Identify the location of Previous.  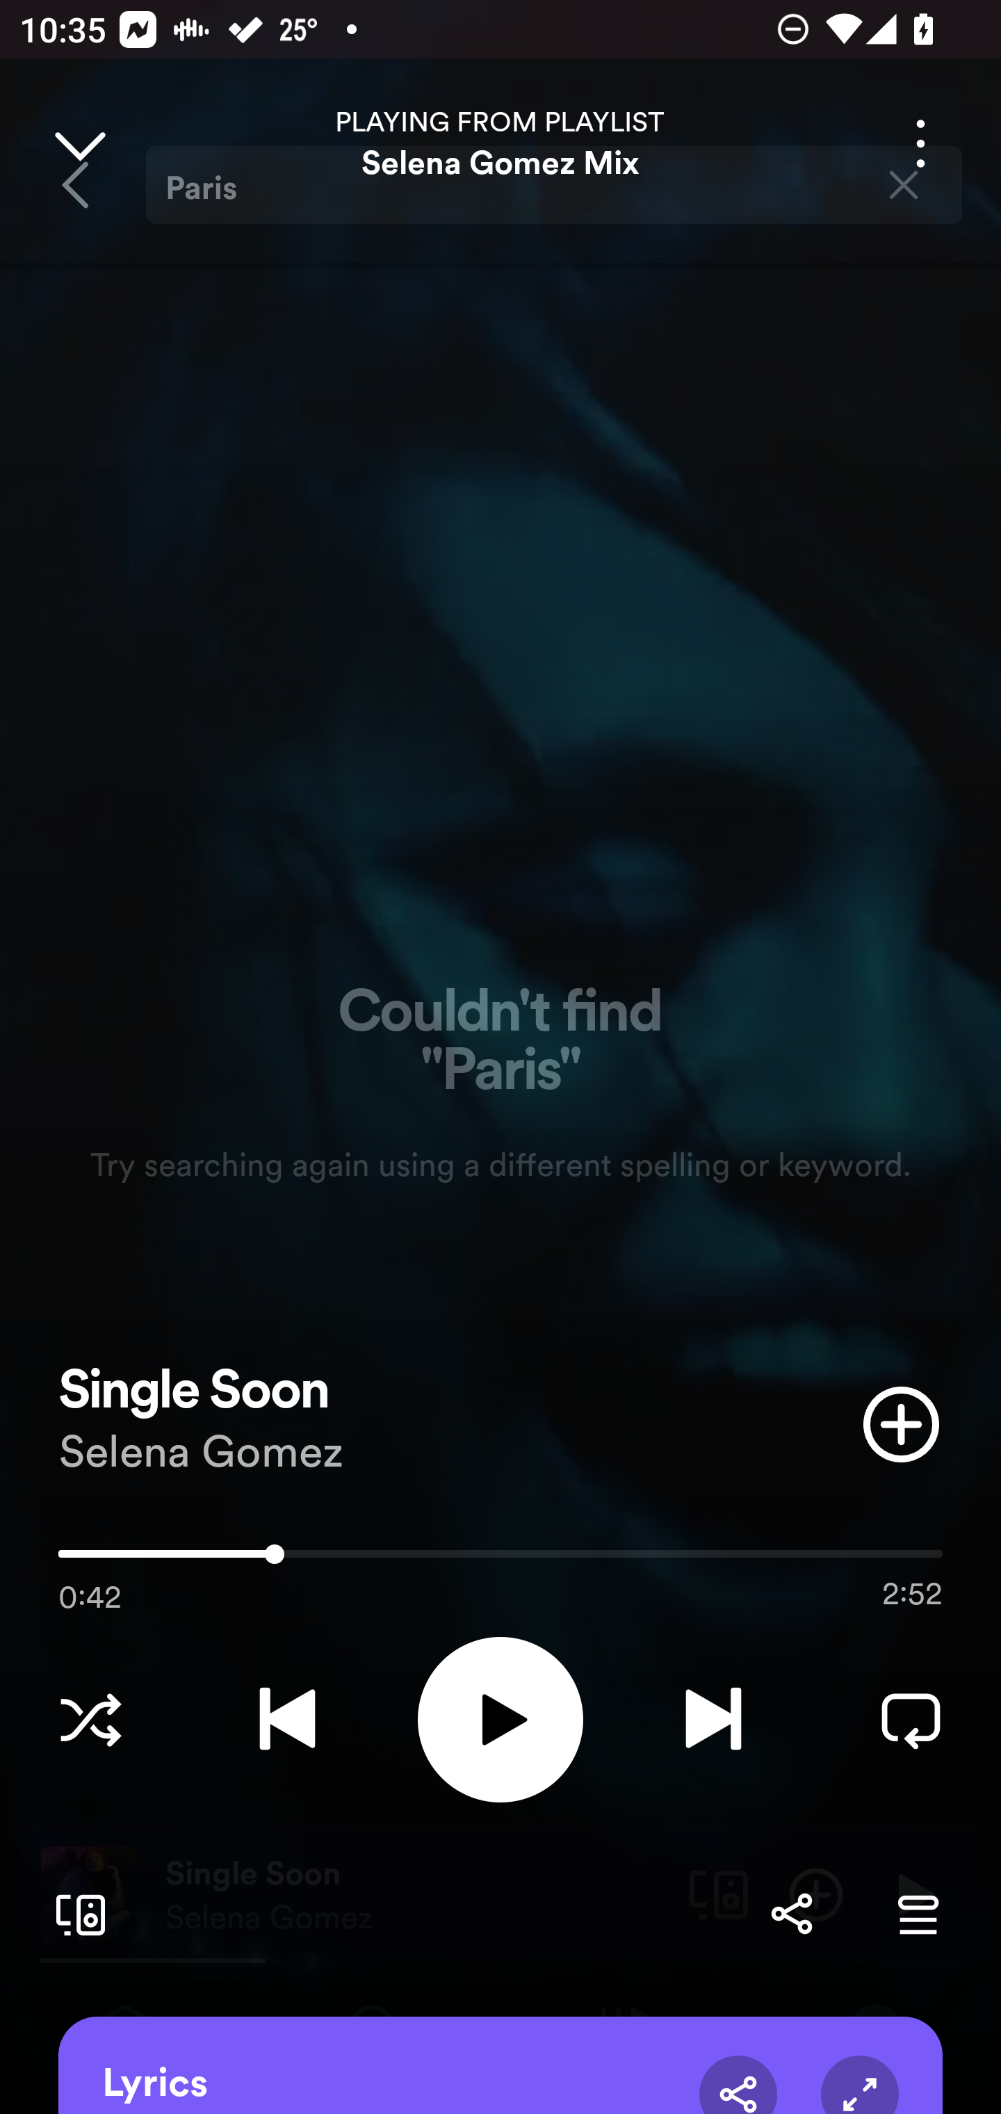
(287, 1719).